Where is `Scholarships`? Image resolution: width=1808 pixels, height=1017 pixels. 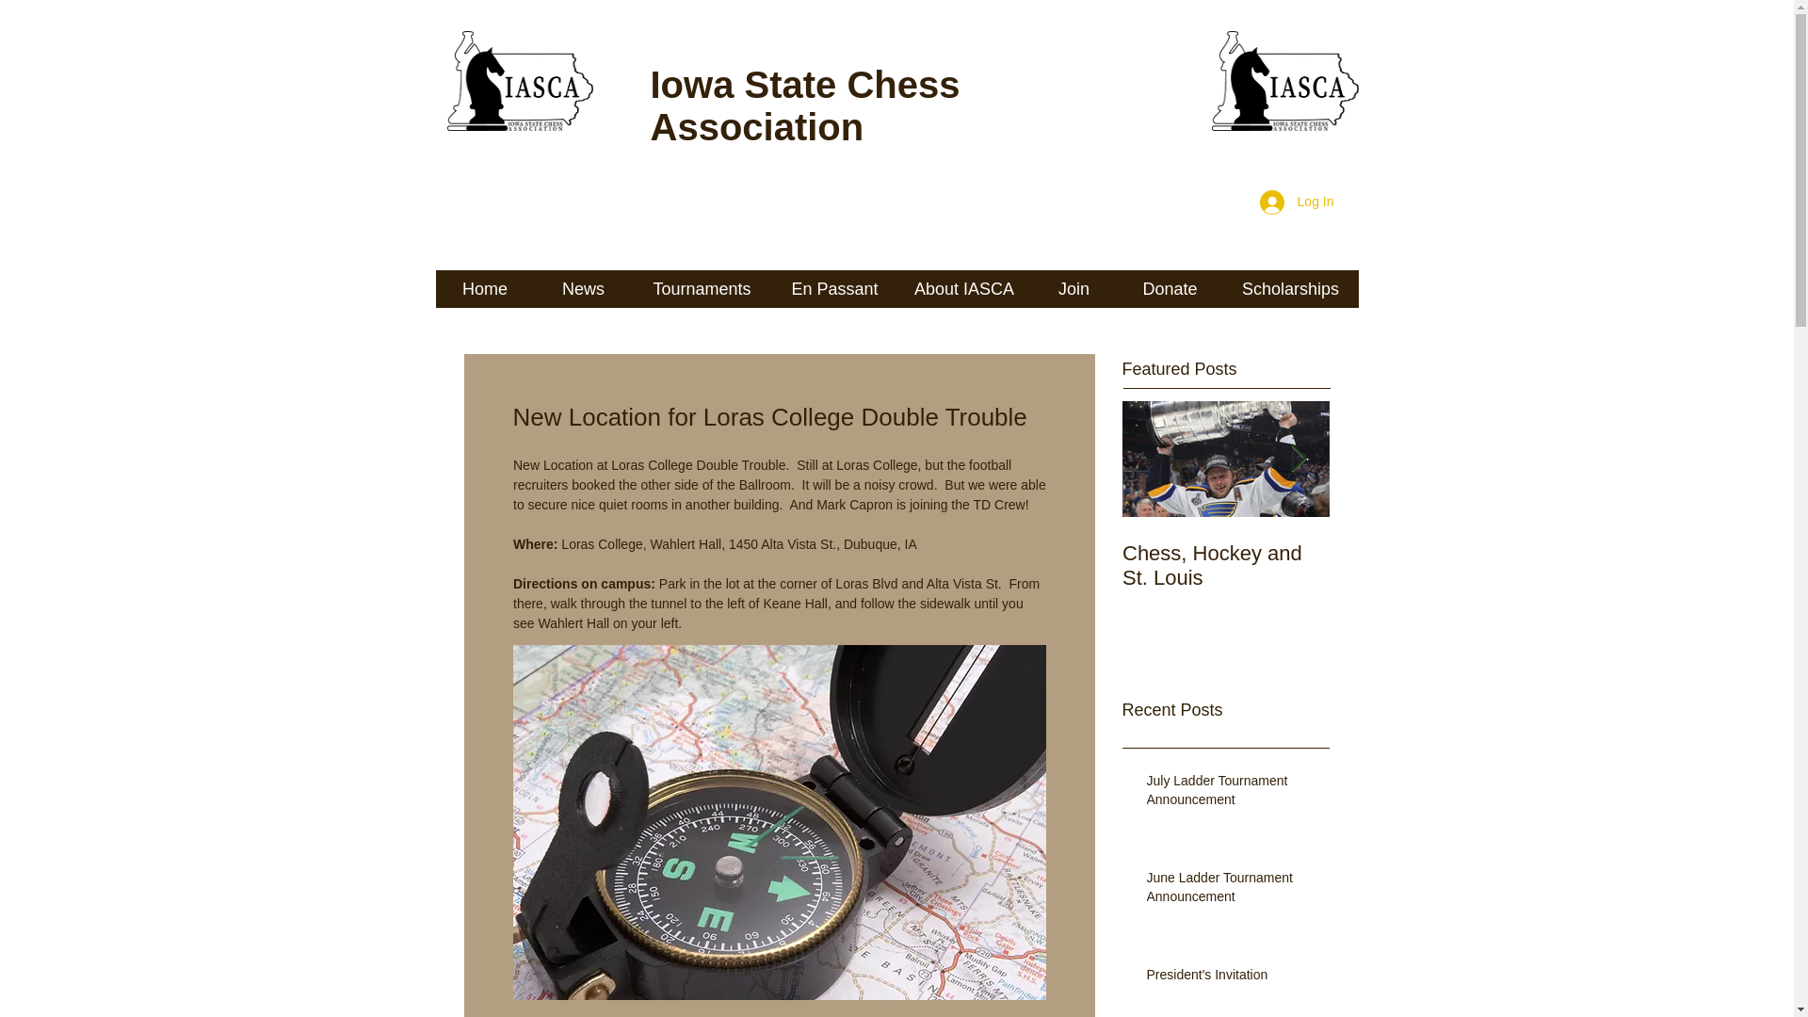 Scholarships is located at coordinates (1289, 289).